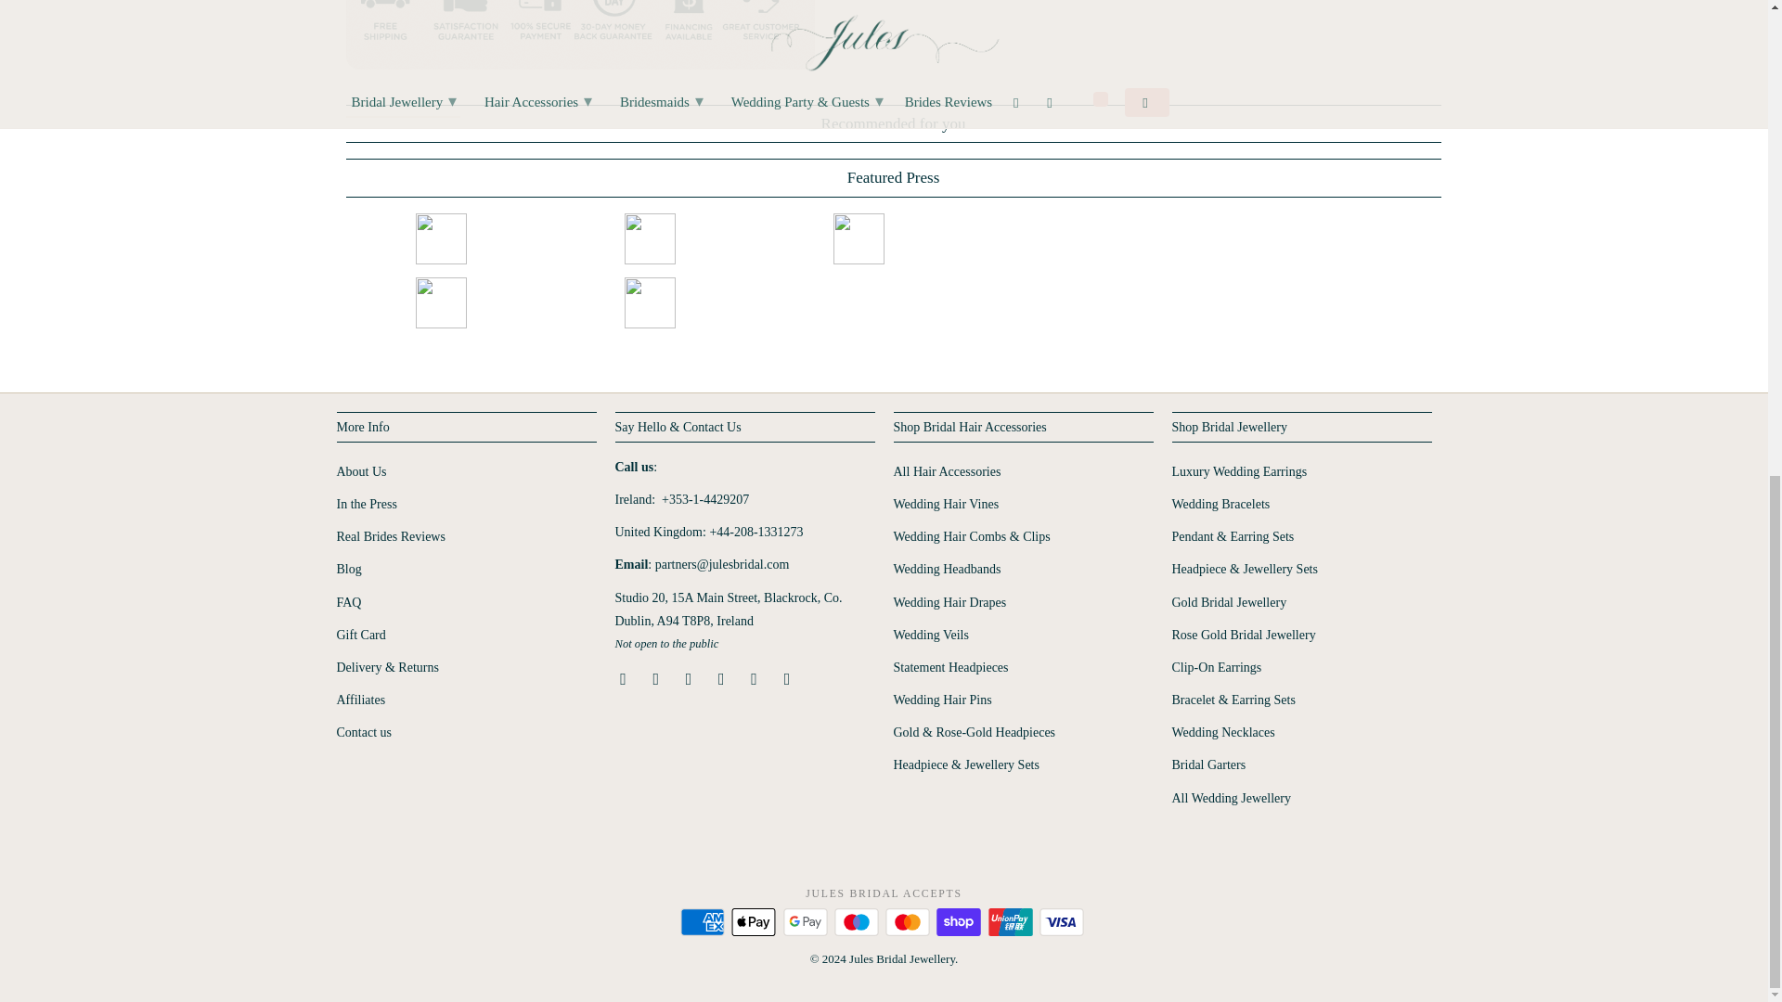 This screenshot has height=1002, width=1782. I want to click on Mastercard, so click(910, 921).